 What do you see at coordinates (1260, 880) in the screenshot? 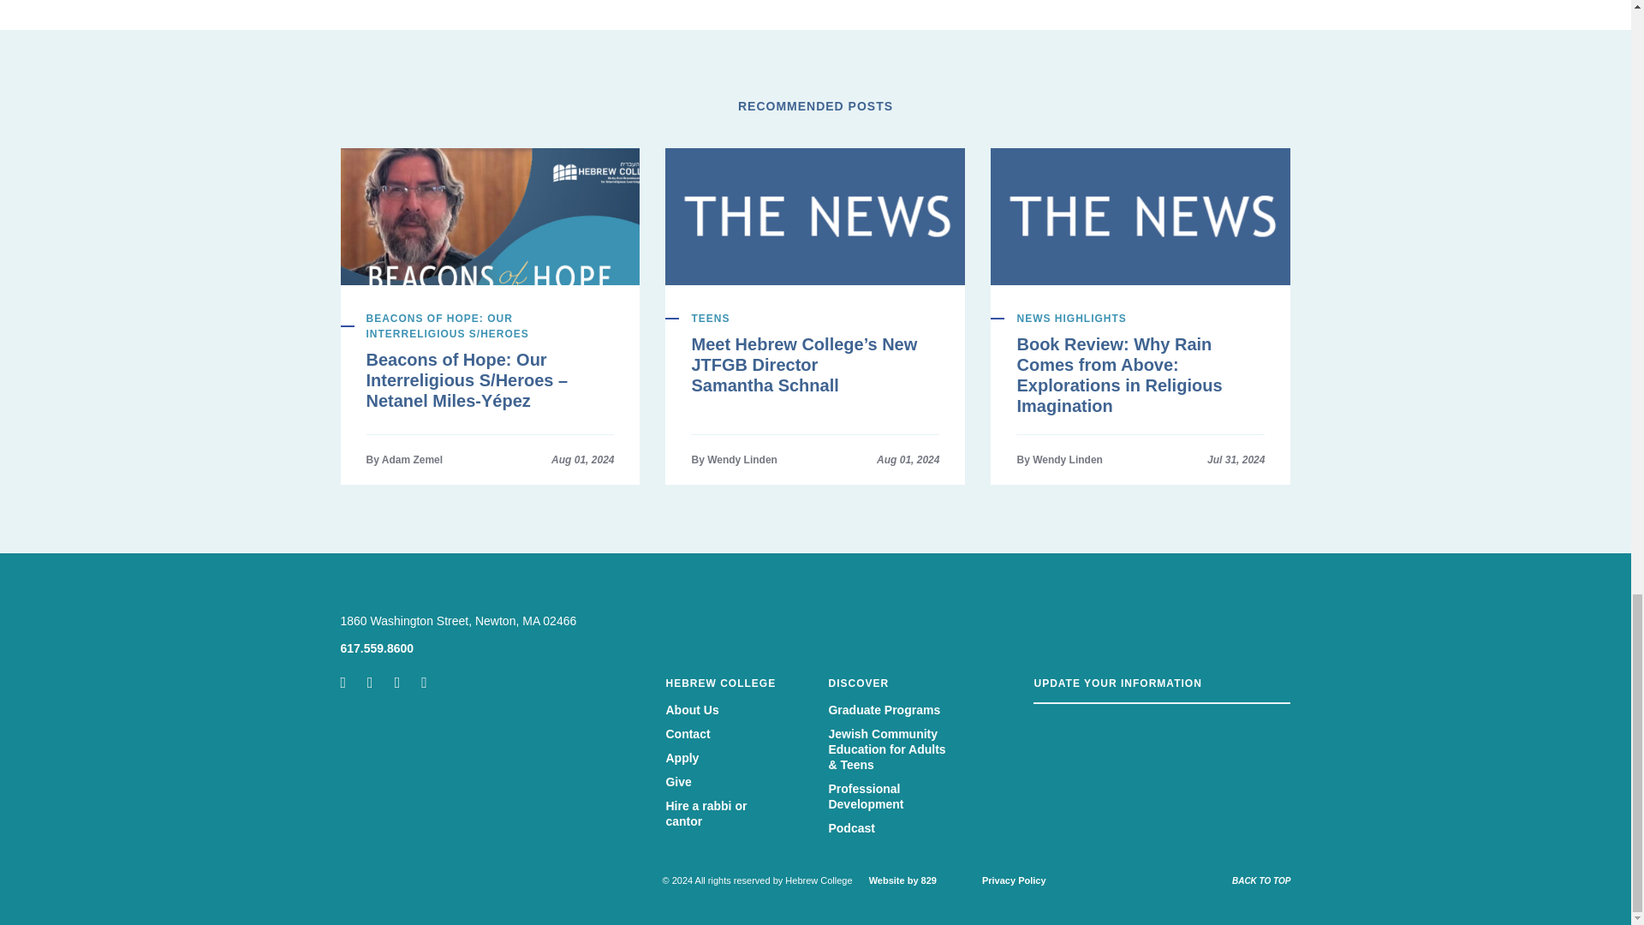
I see `BACK TO TOP` at bounding box center [1260, 880].